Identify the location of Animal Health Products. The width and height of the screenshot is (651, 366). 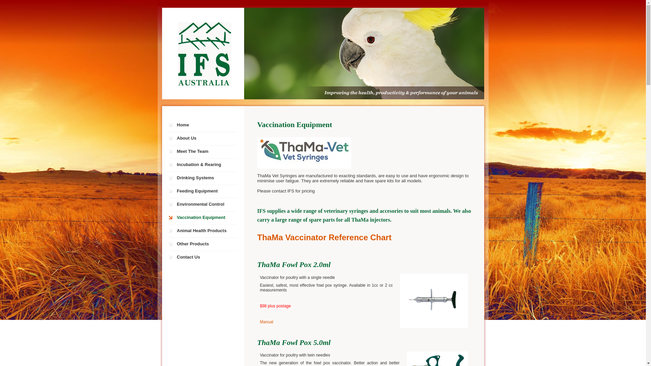
(206, 231).